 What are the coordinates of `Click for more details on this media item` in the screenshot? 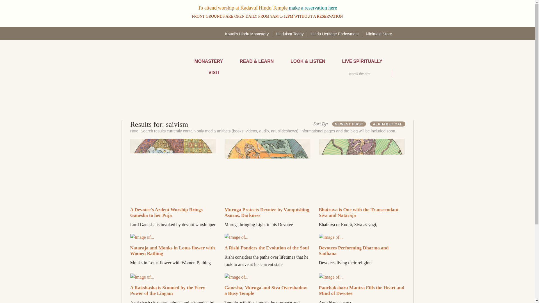 It's located at (362, 291).